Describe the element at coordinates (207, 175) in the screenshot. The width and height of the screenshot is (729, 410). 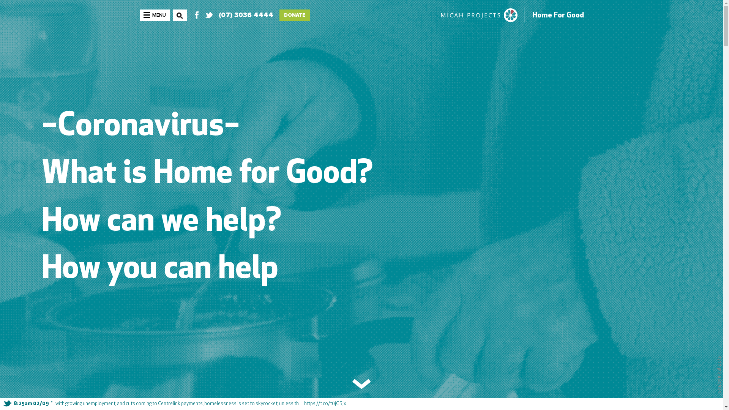
I see `What is Home for Good?` at that location.